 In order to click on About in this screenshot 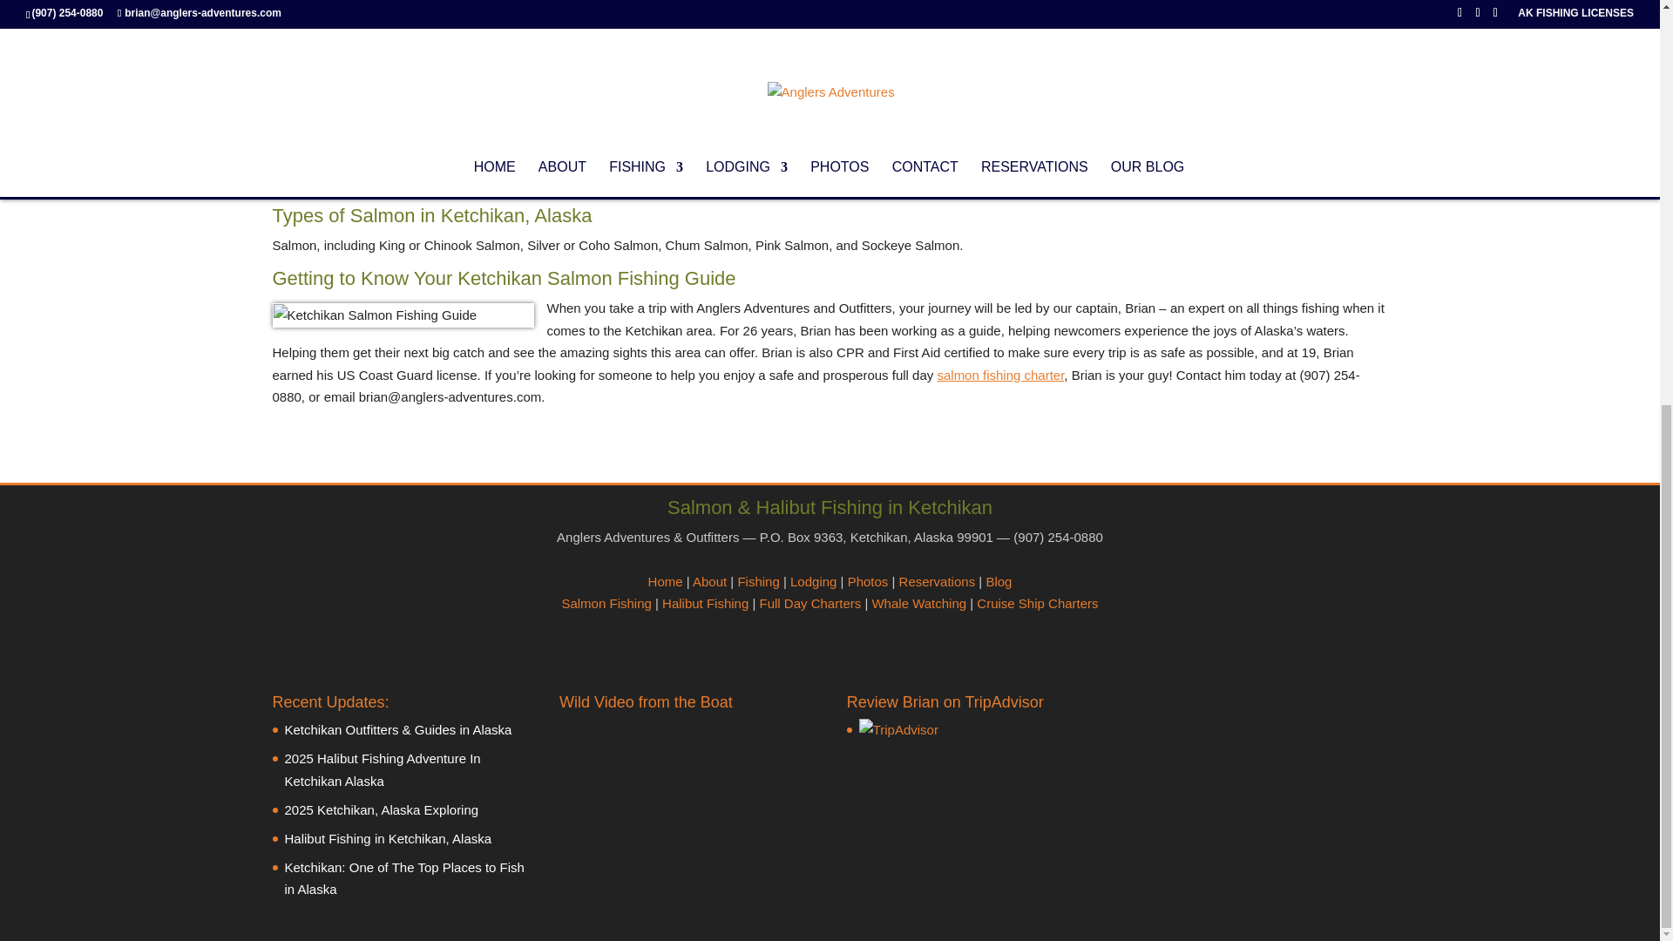, I will do `click(709, 580)`.